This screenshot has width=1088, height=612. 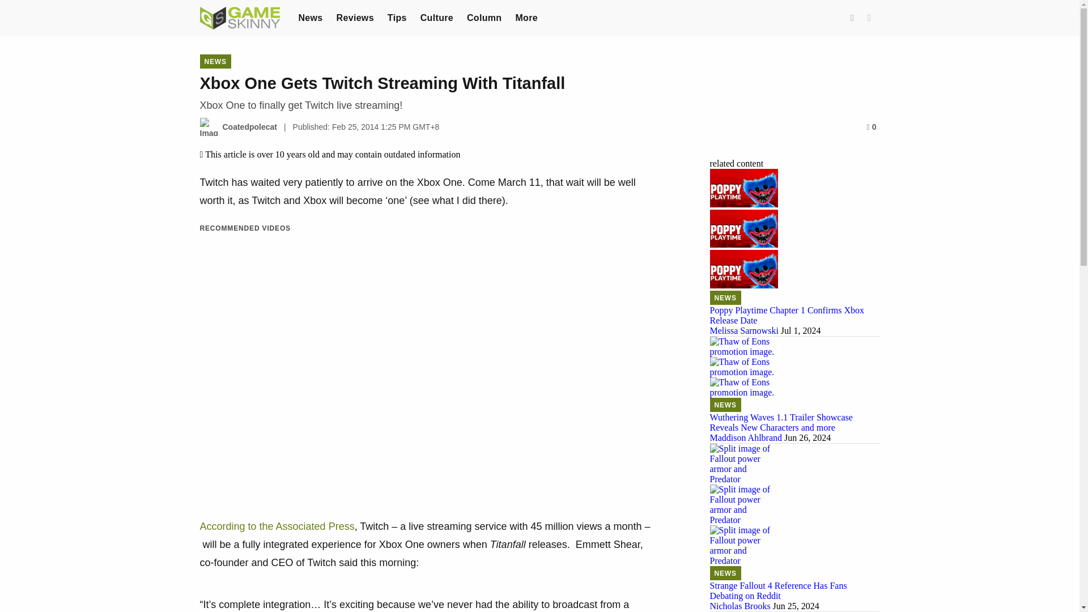 I want to click on Culture, so click(x=436, y=17).